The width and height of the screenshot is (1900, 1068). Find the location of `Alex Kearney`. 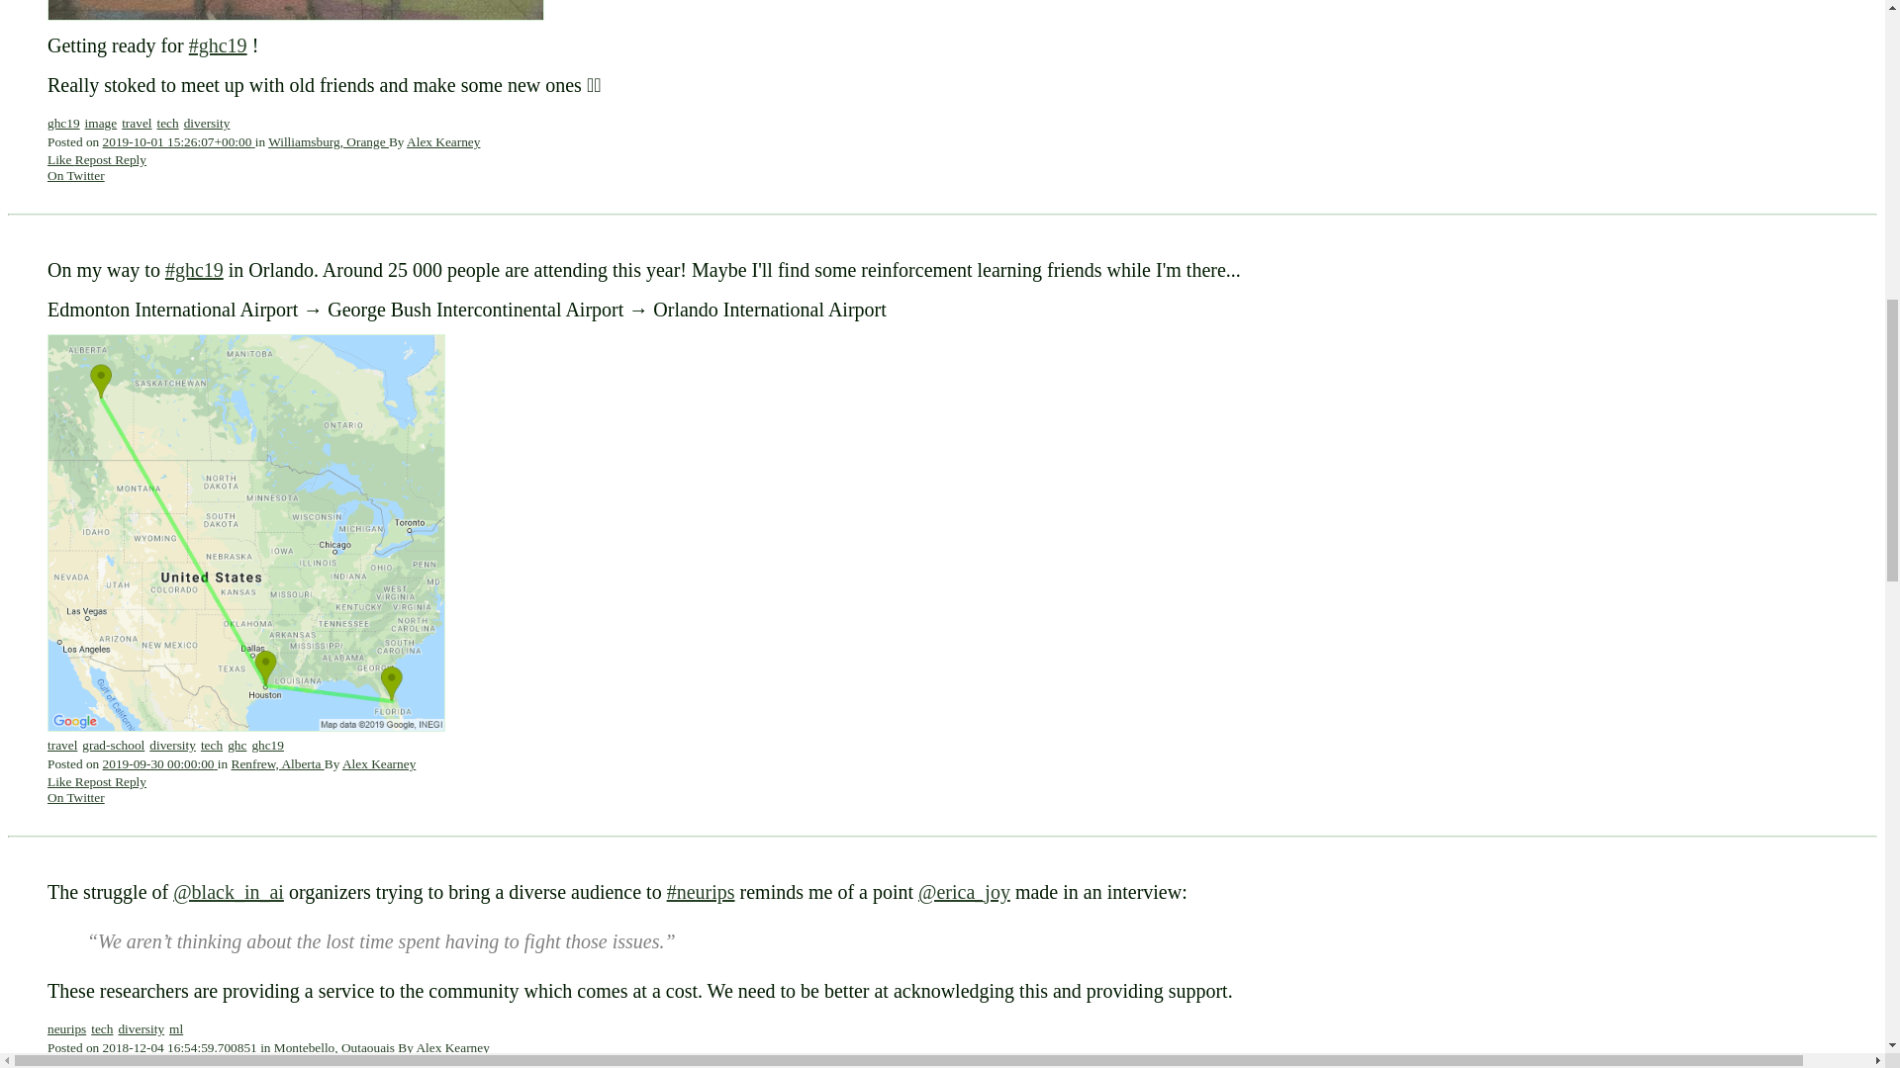

Alex Kearney is located at coordinates (378, 763).